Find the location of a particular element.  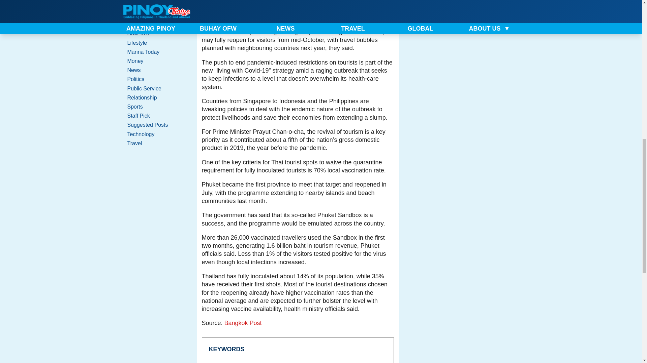

Bangkok Post is located at coordinates (243, 323).